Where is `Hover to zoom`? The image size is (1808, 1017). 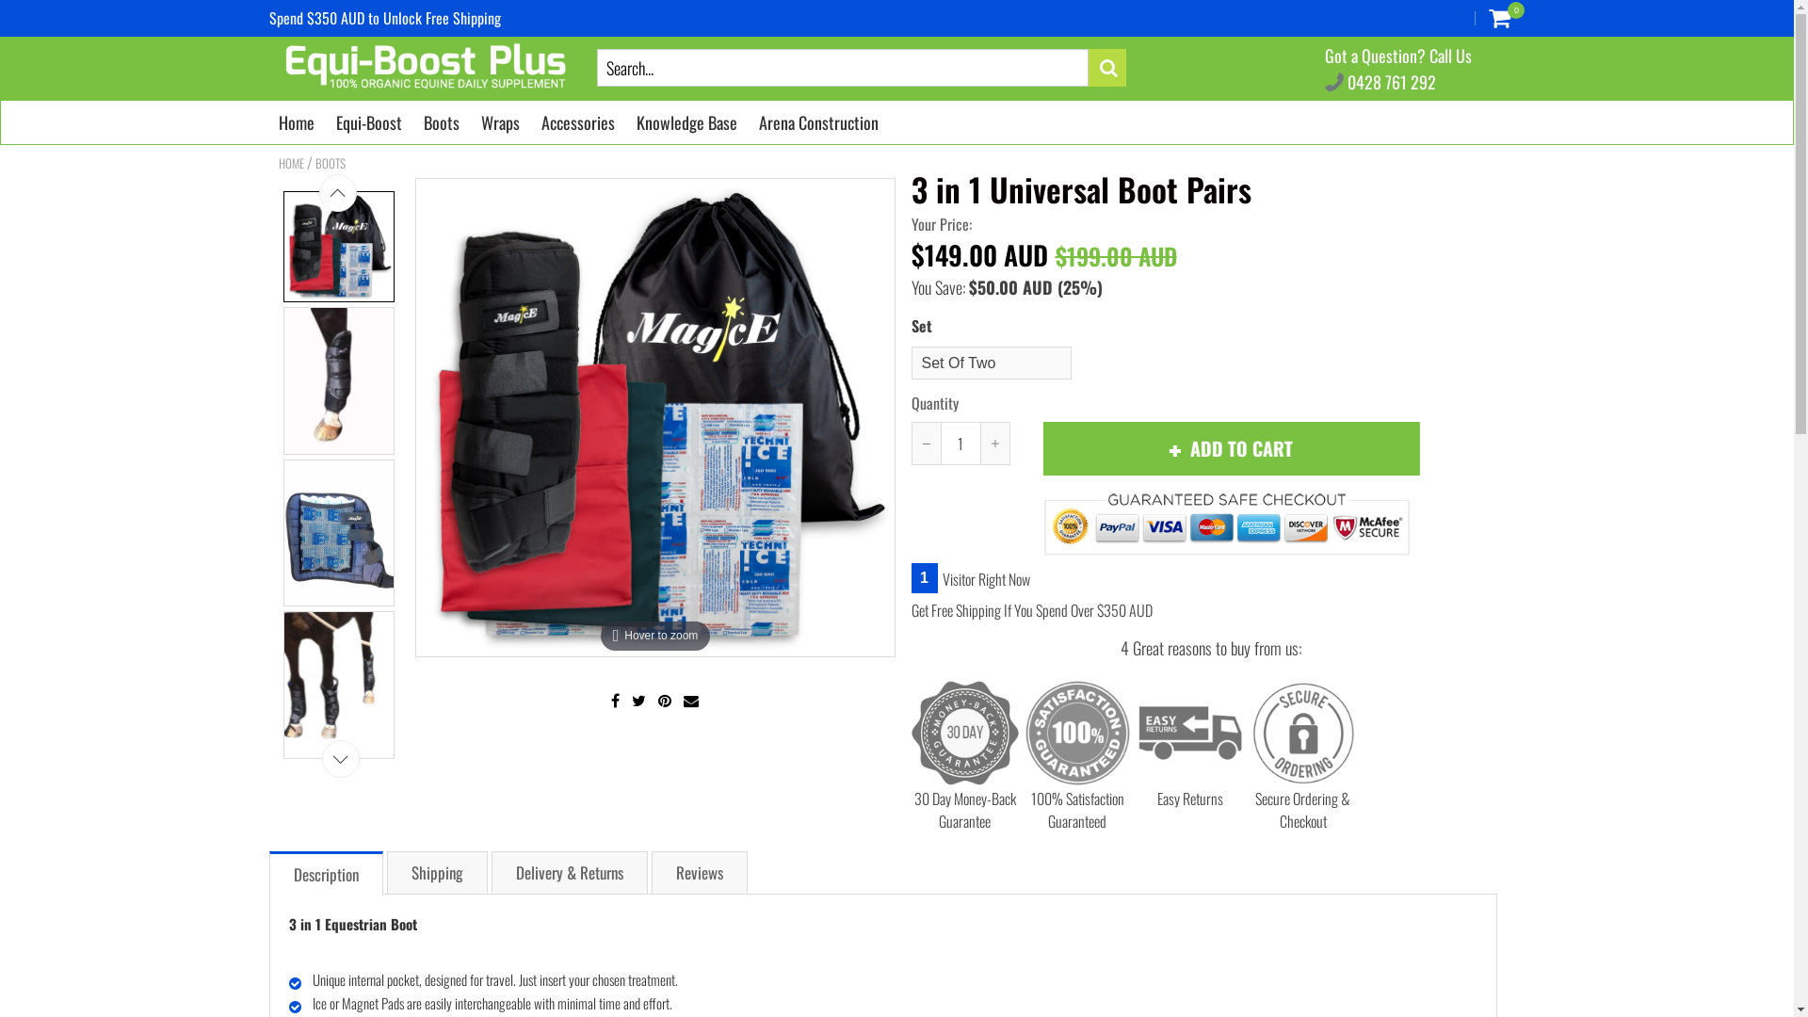
Hover to zoom is located at coordinates (655, 418).